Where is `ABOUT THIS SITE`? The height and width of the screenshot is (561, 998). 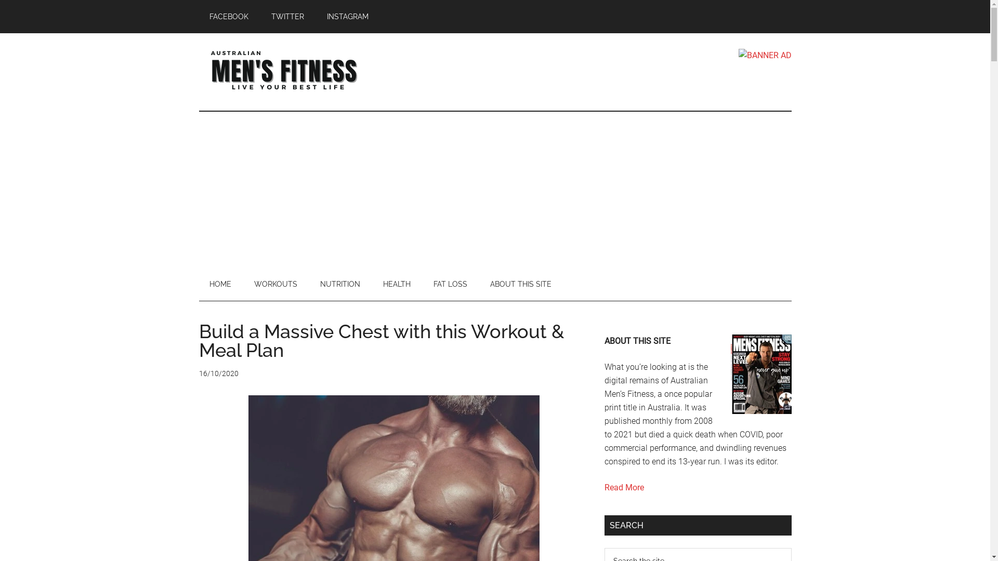 ABOUT THIS SITE is located at coordinates (520, 284).